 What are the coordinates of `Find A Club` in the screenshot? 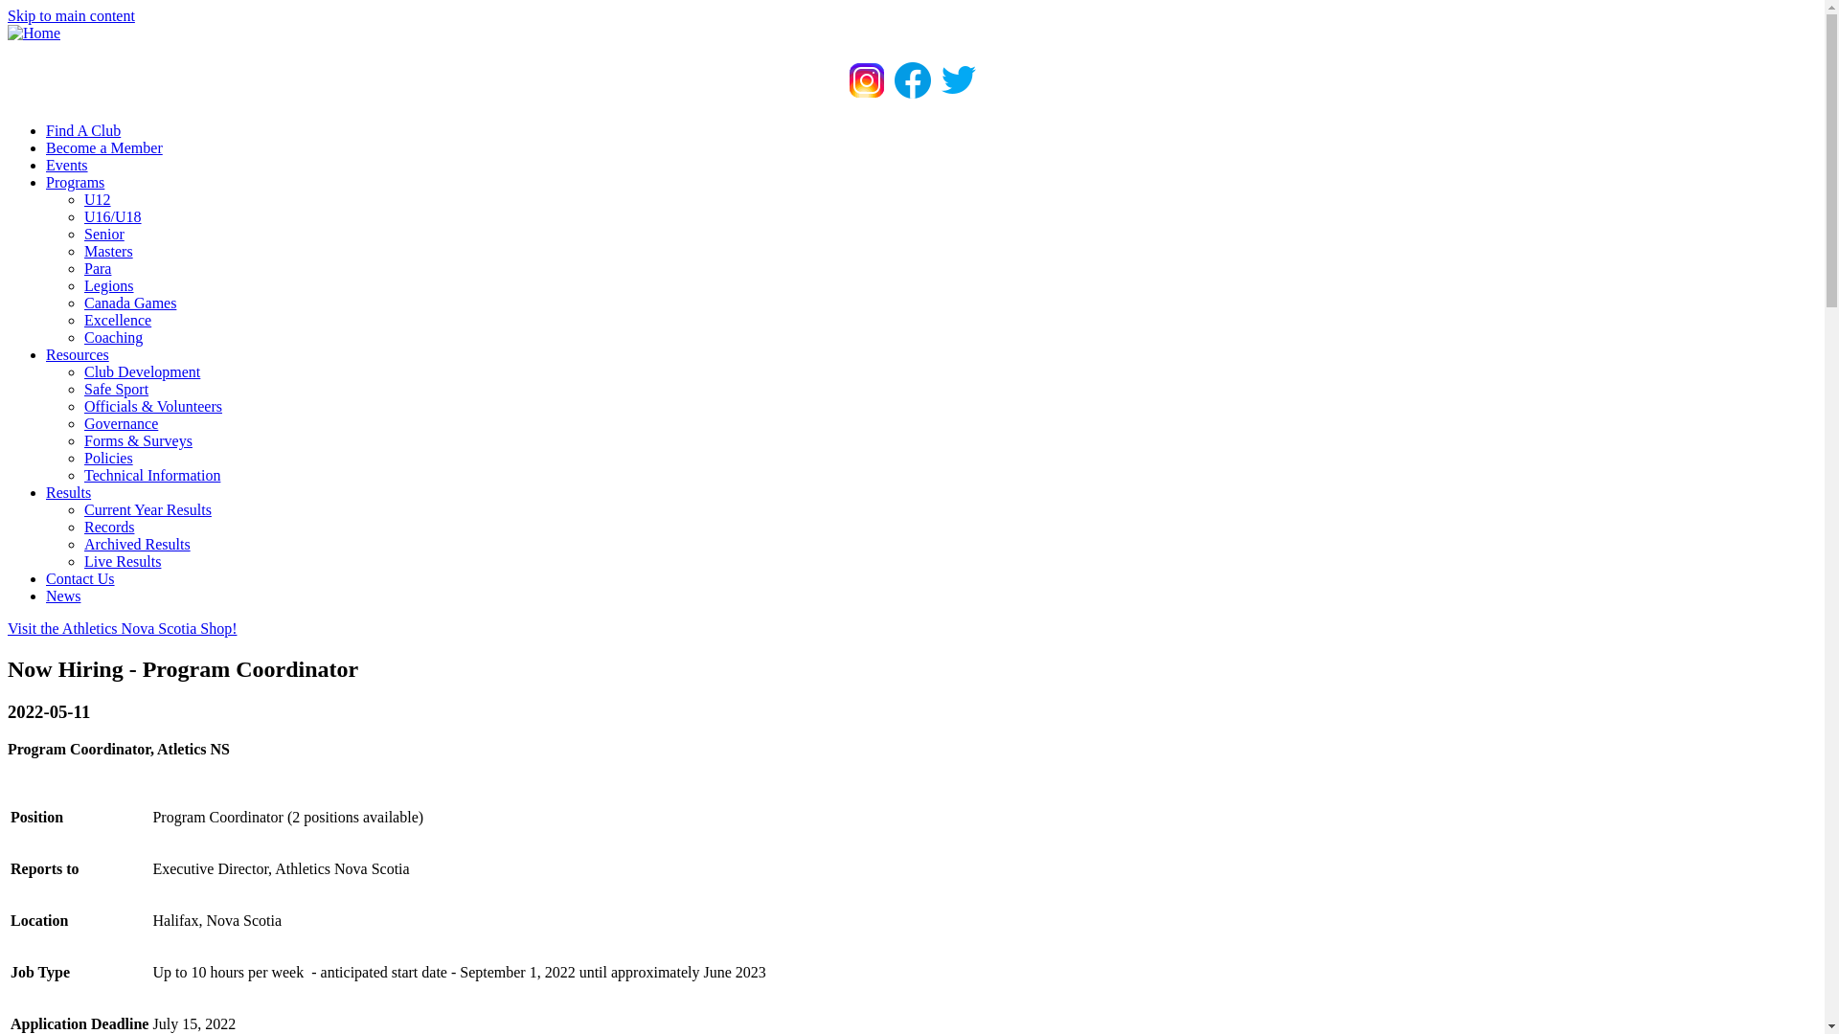 It's located at (83, 130).